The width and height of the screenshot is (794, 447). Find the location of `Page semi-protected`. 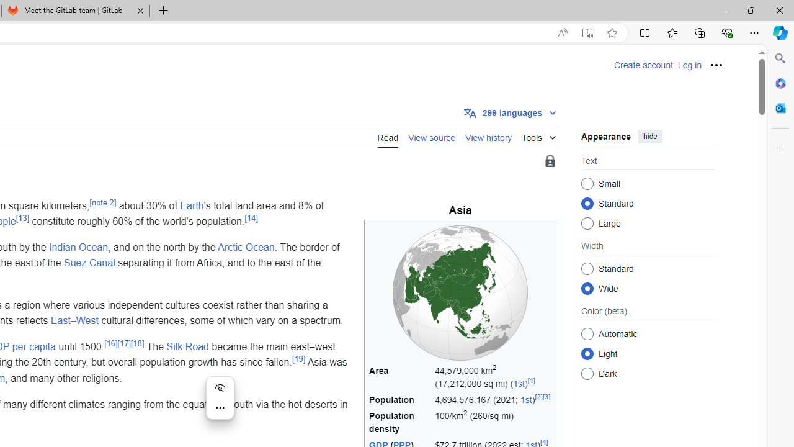

Page semi-protected is located at coordinates (550, 161).